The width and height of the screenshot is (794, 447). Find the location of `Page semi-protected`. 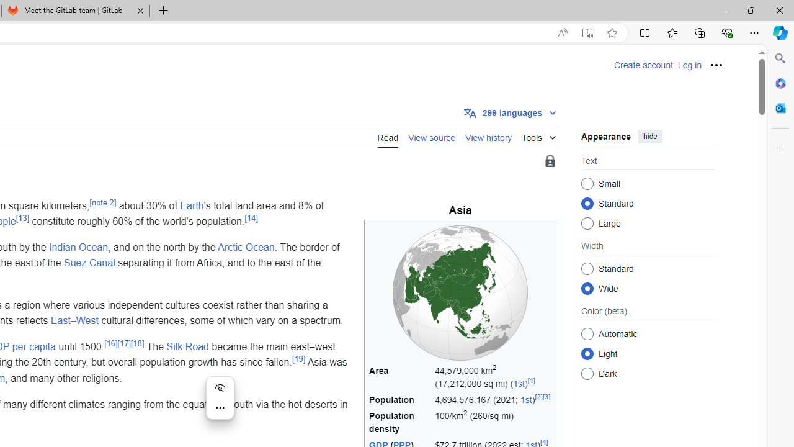

Page semi-protected is located at coordinates (550, 161).